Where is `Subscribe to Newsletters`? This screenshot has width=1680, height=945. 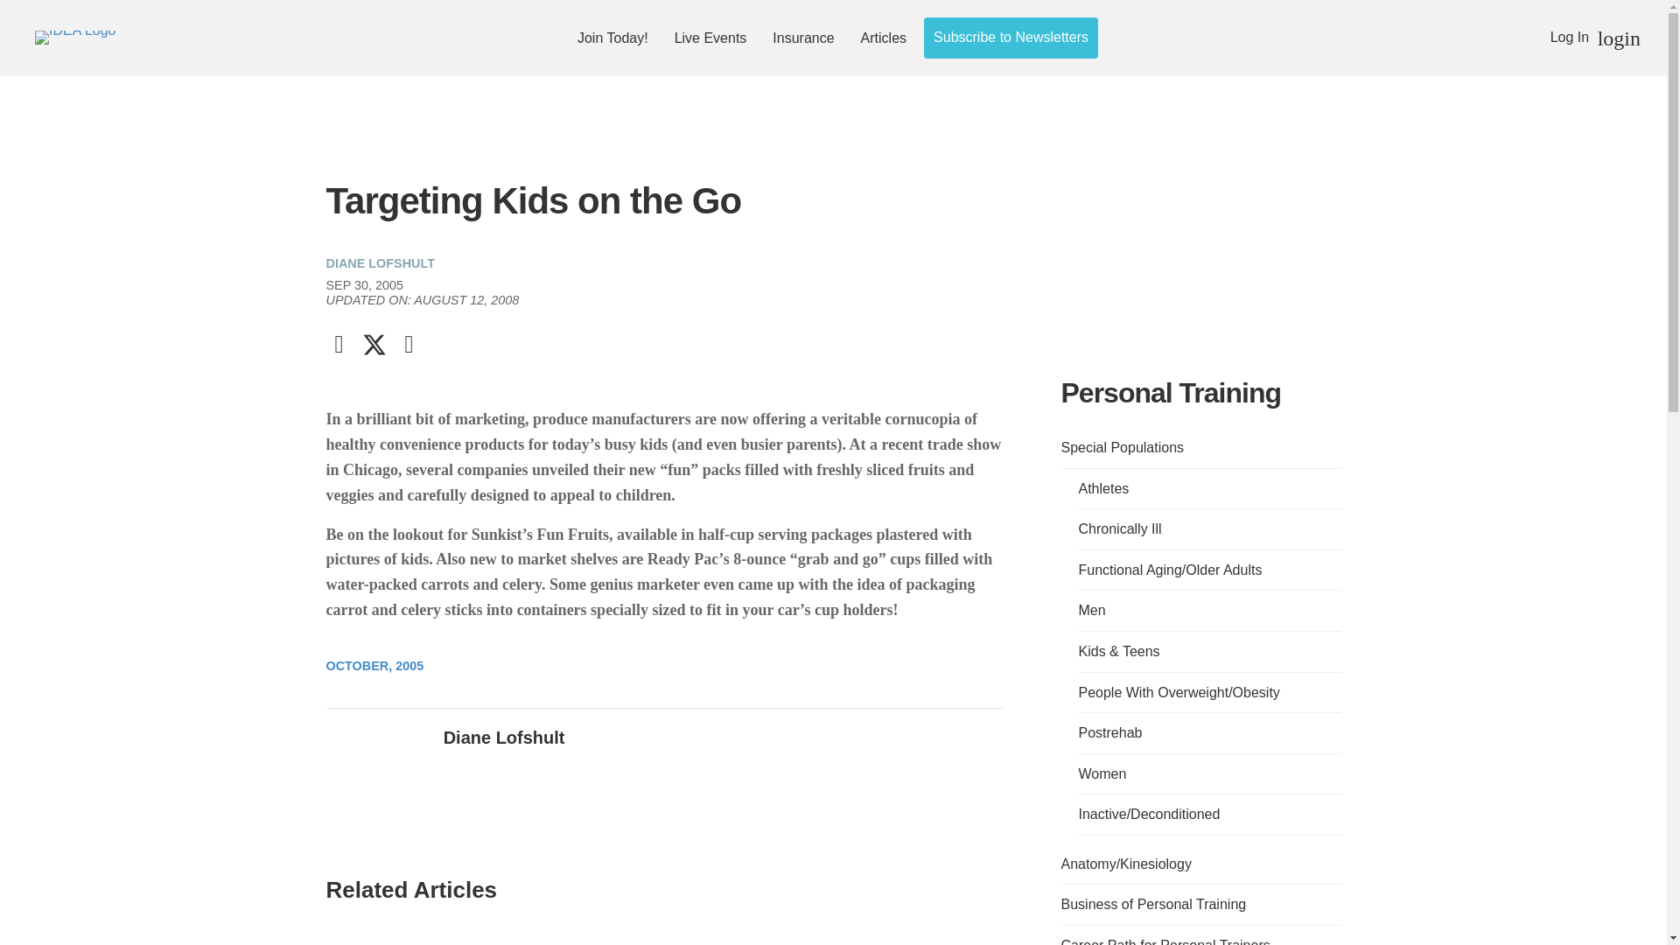
Subscribe to Newsletters is located at coordinates (1011, 37).